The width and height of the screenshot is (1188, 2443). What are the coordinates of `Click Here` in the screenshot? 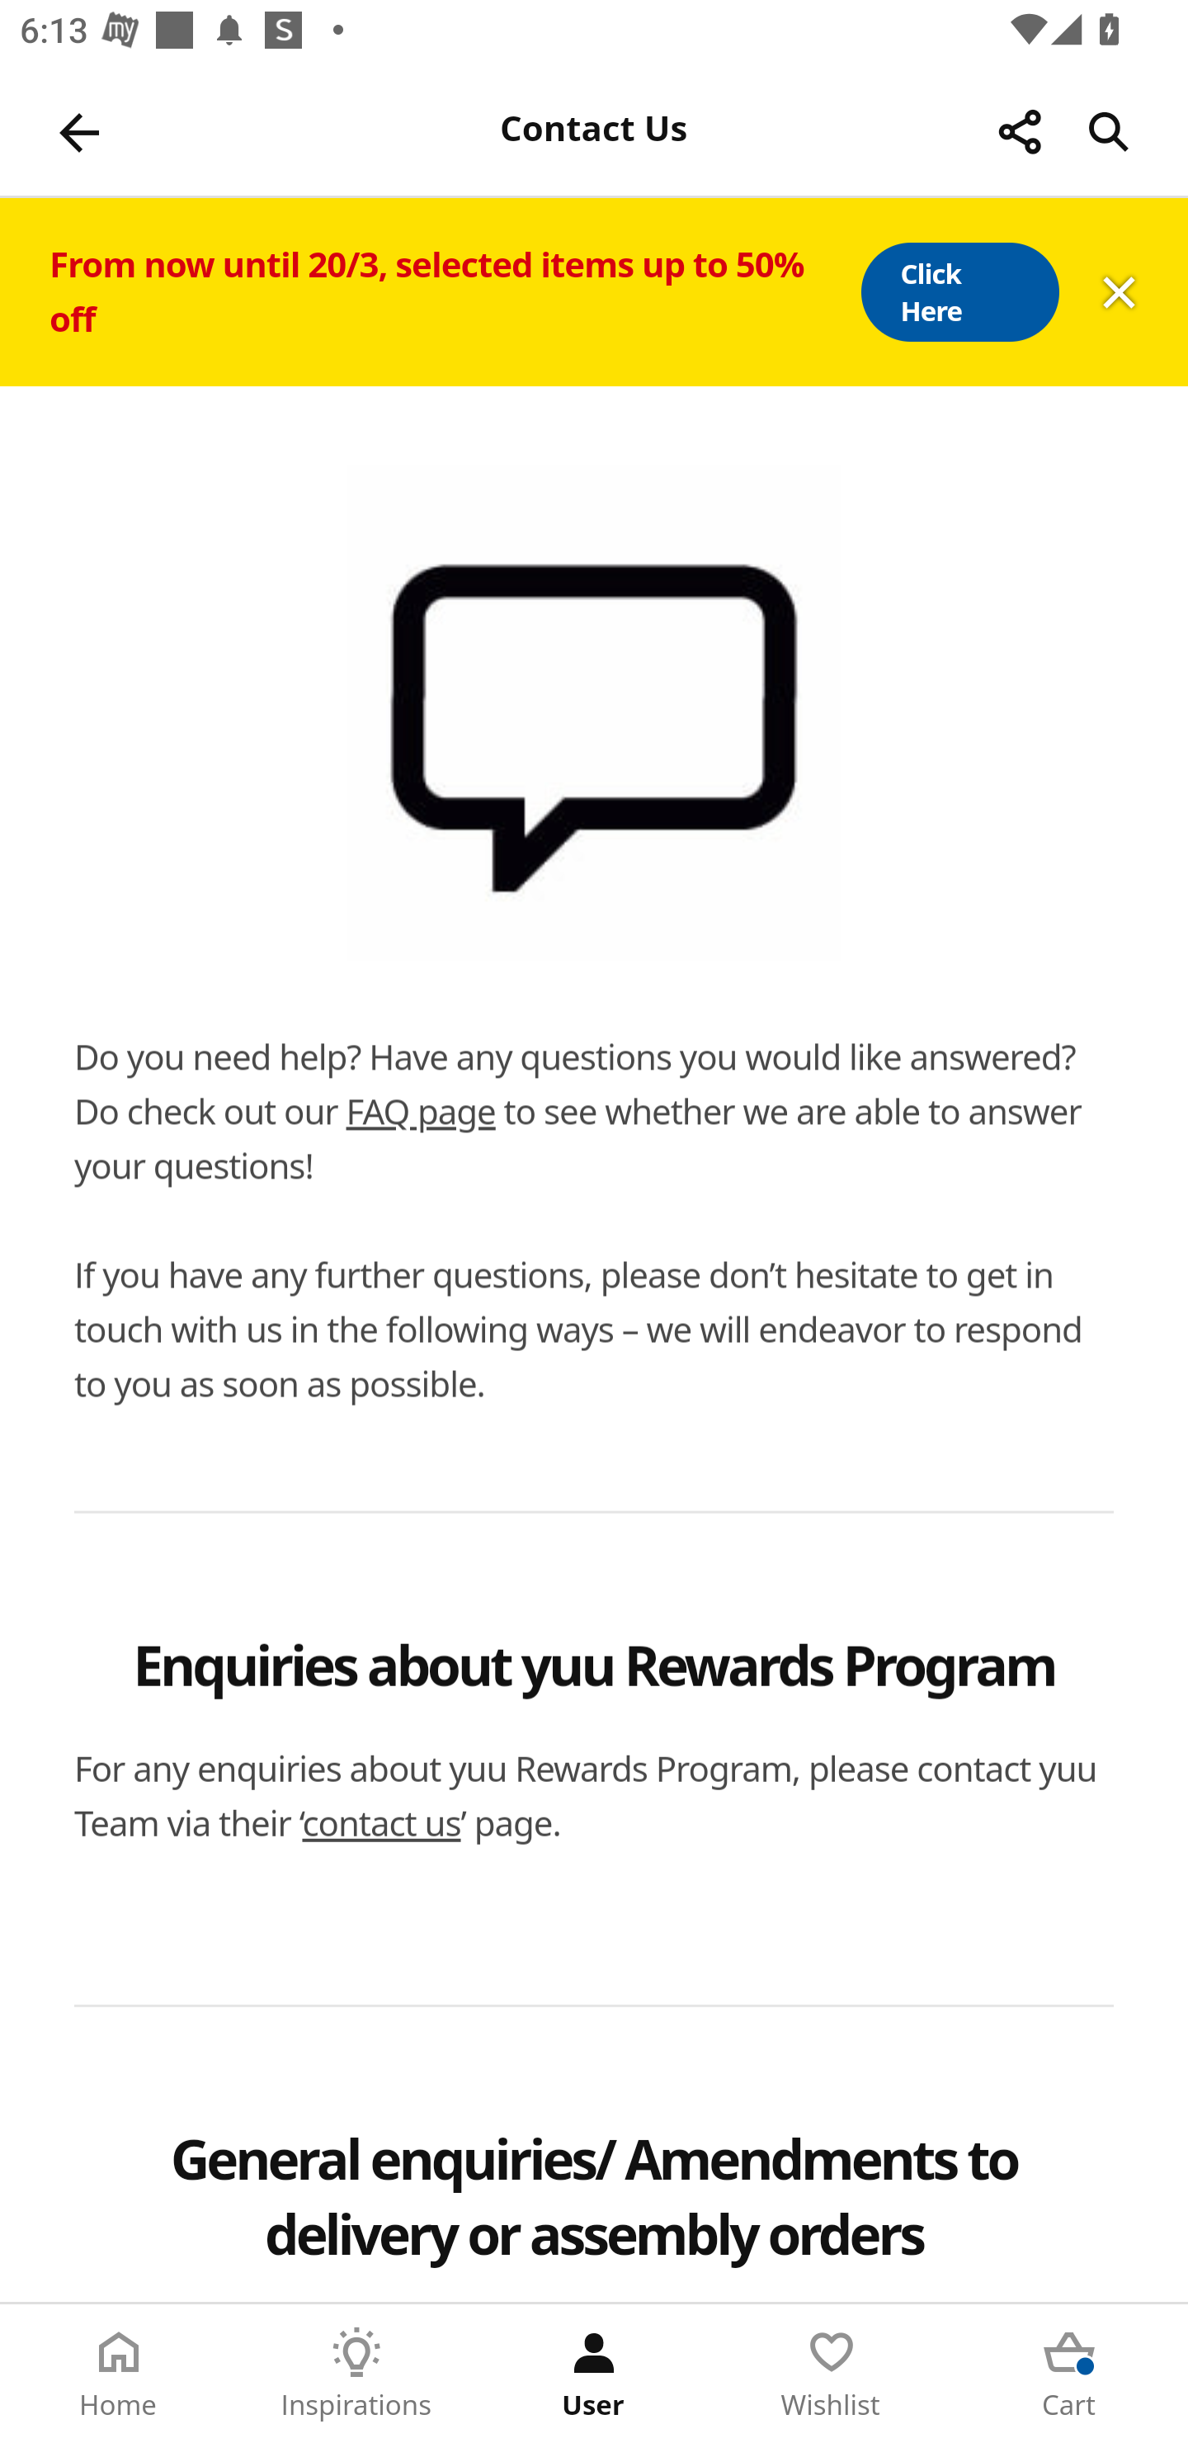 It's located at (959, 292).